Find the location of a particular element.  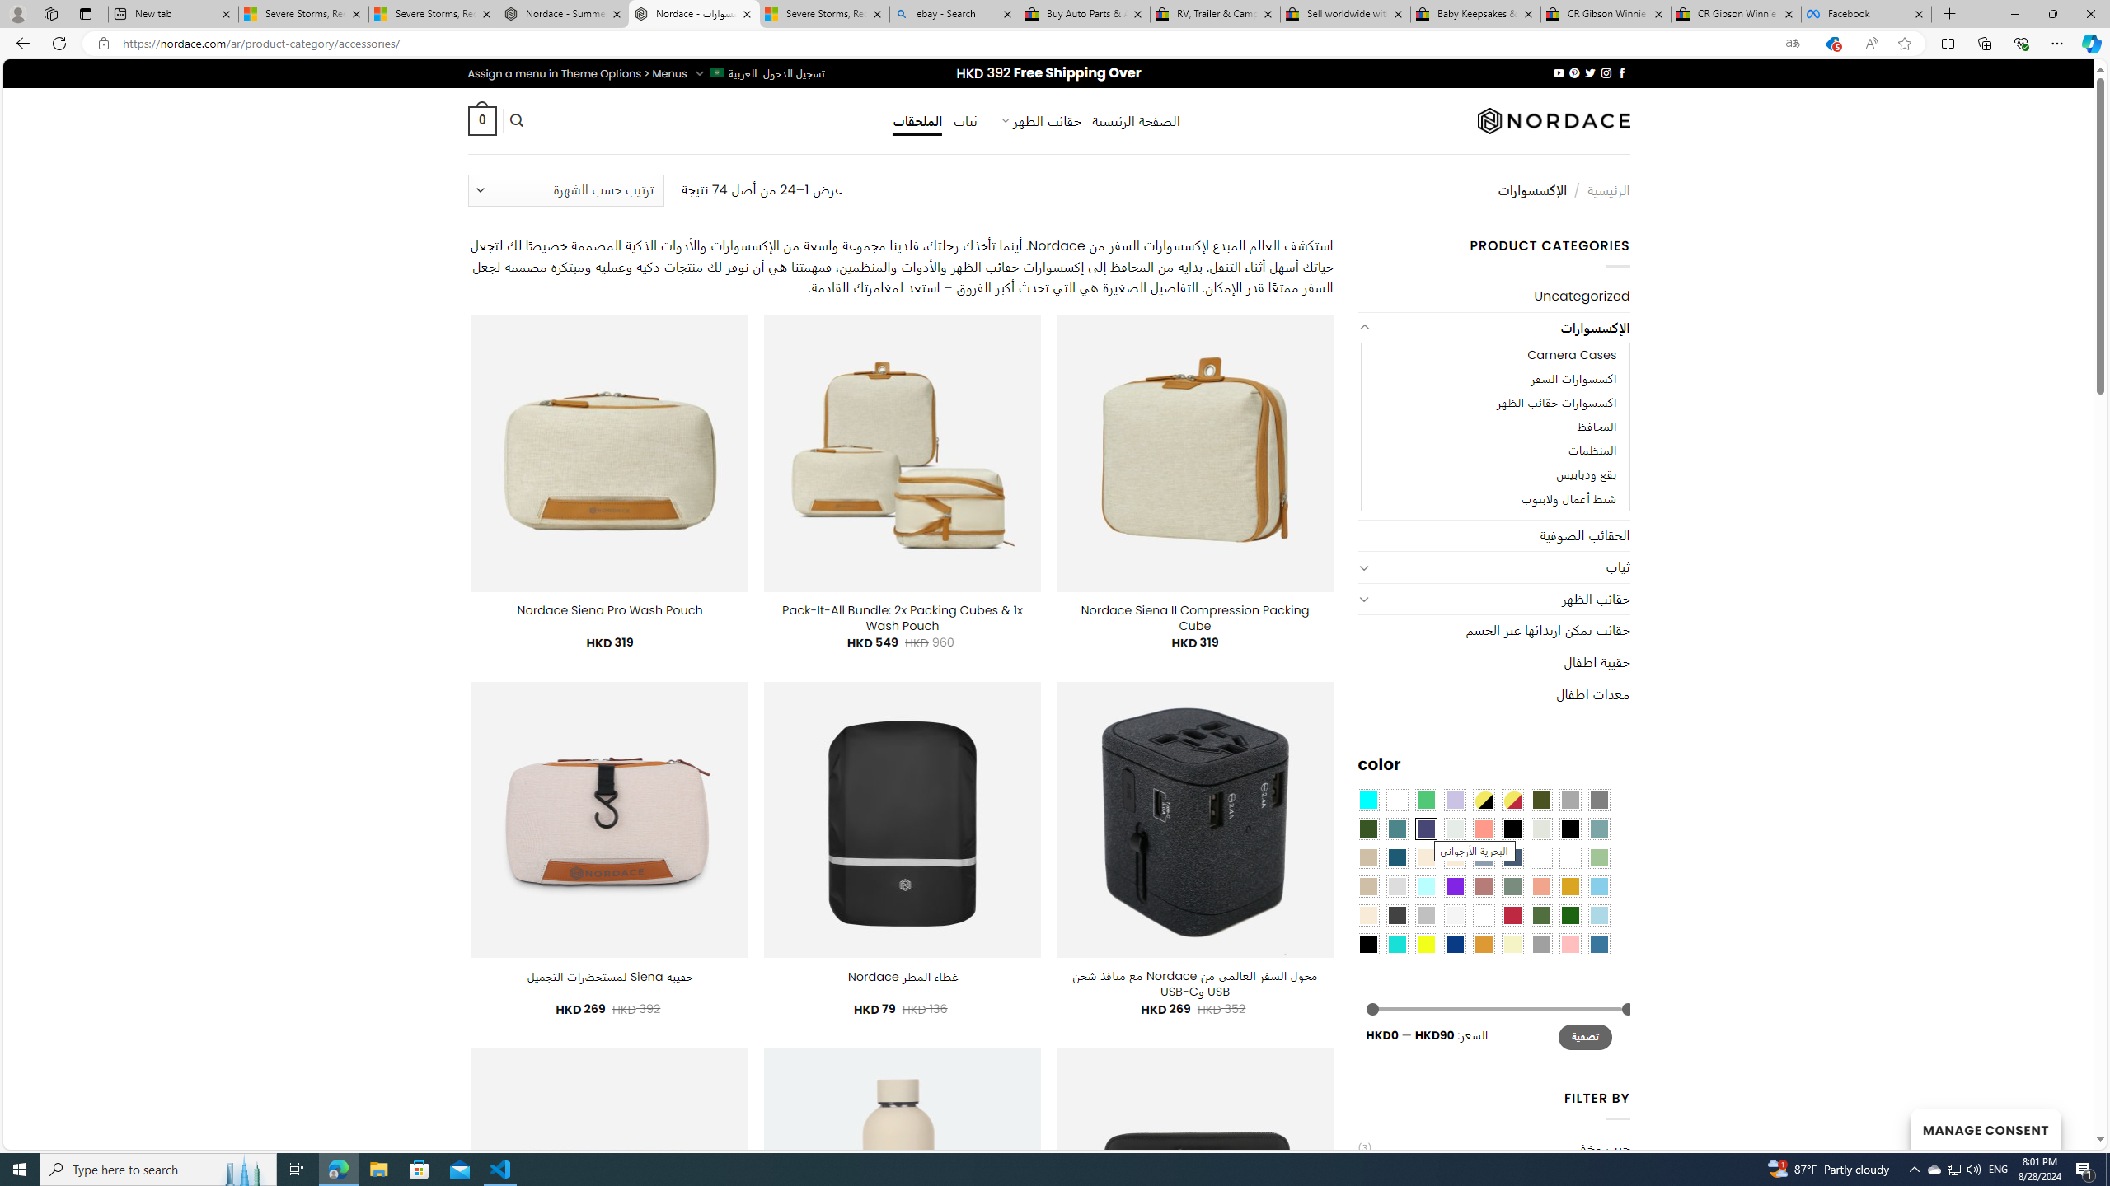

Light-Gray is located at coordinates (1396, 885).